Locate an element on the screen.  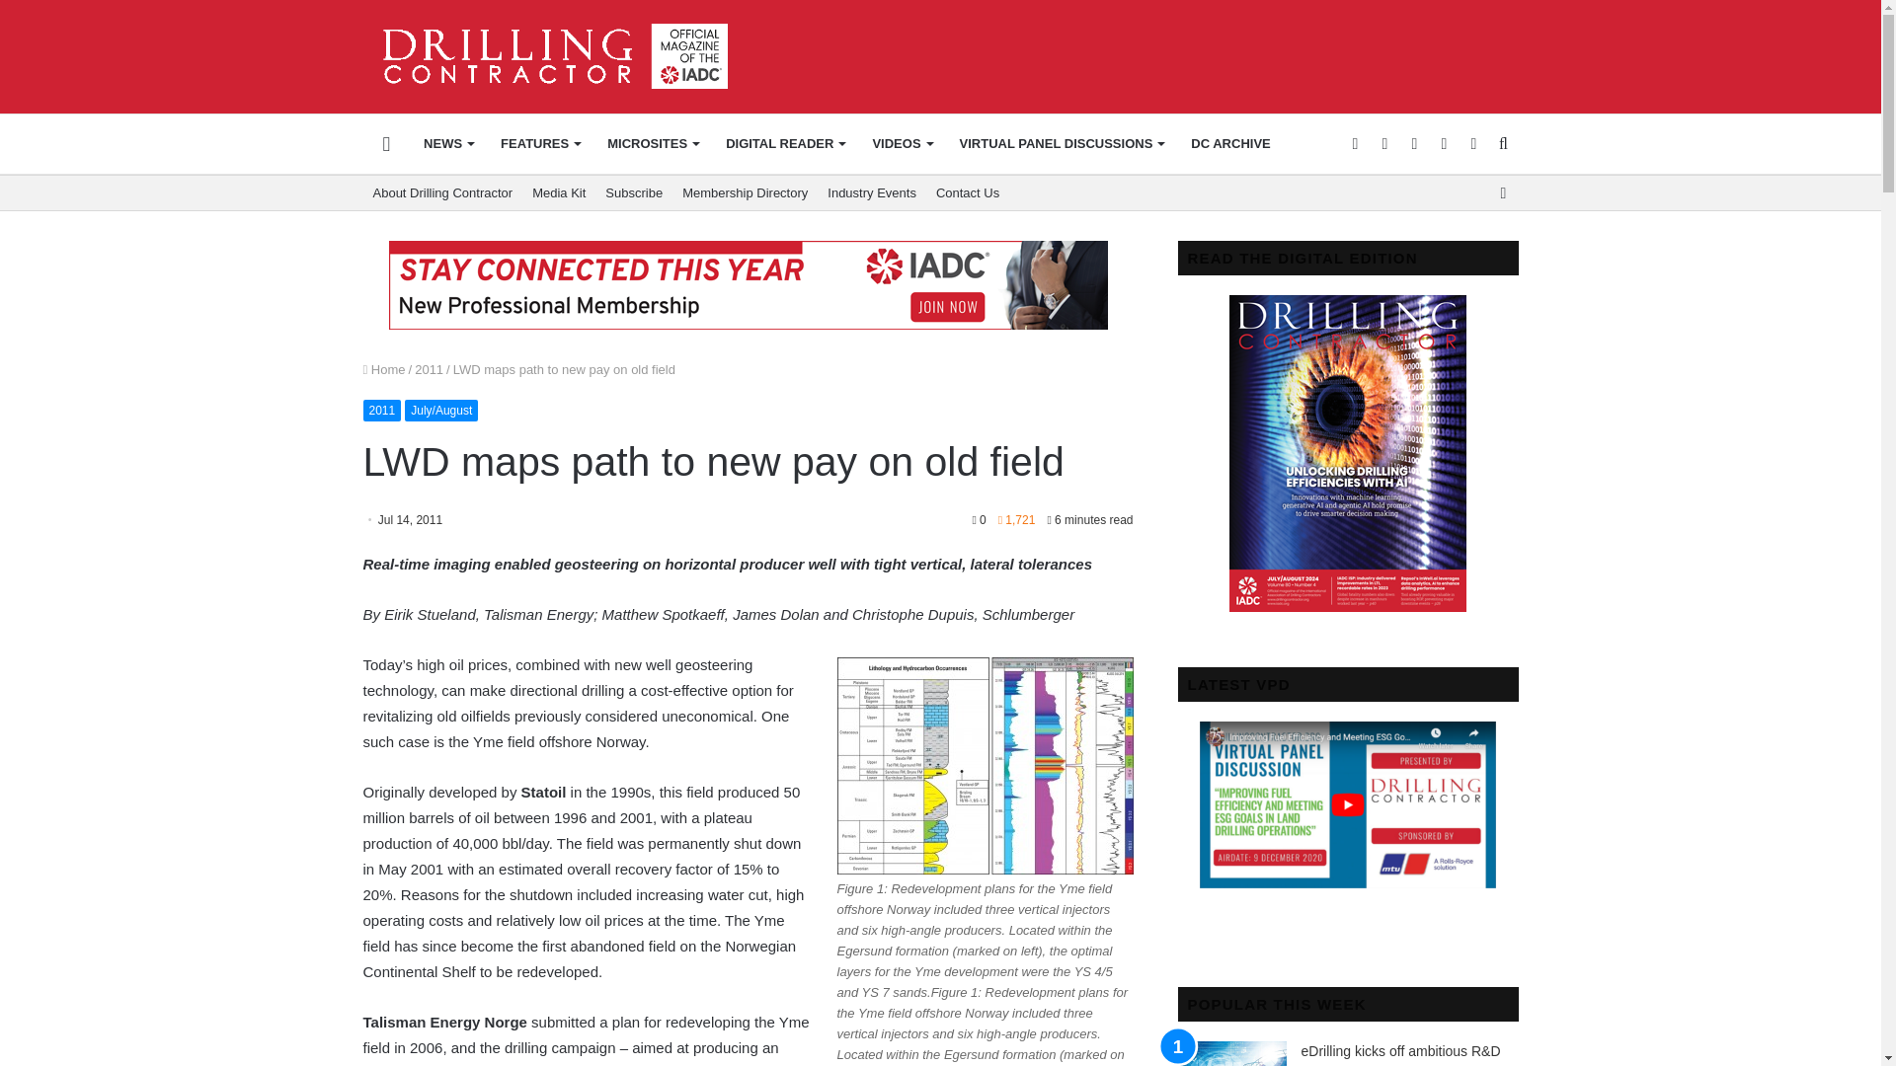
NEWS is located at coordinates (448, 144).